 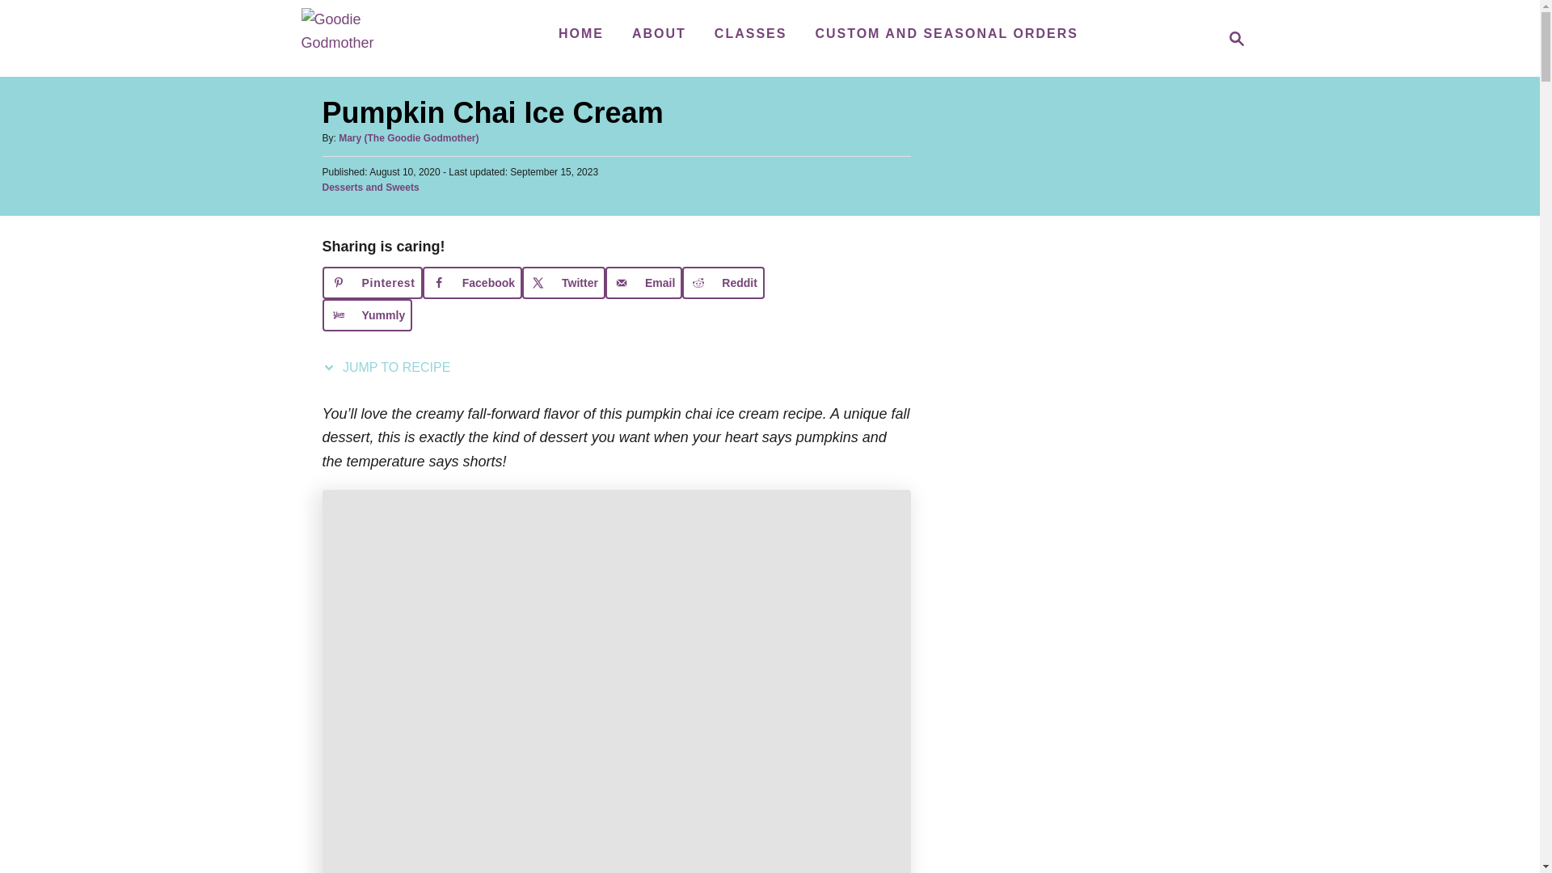 What do you see at coordinates (367, 315) in the screenshot?
I see `Send over email` at bounding box center [367, 315].